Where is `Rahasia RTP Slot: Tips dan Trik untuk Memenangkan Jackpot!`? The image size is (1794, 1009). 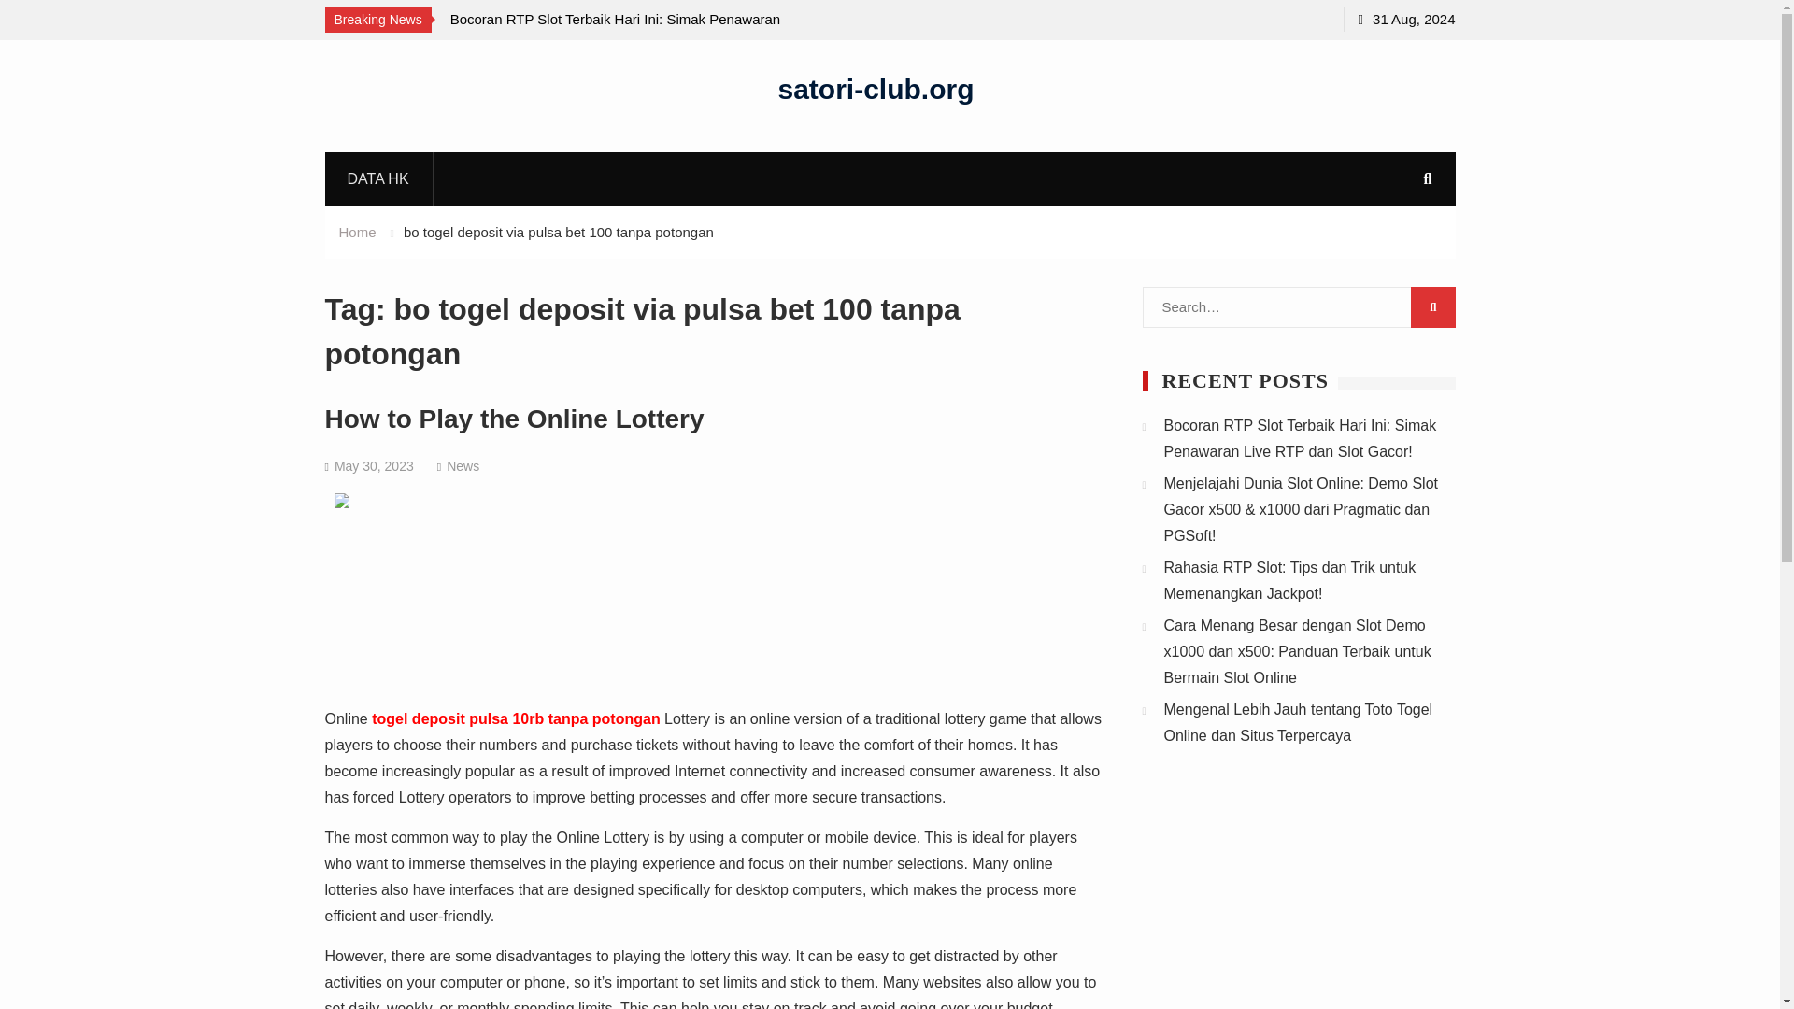 Rahasia RTP Slot: Tips dan Trik untuk Memenangkan Jackpot! is located at coordinates (1290, 580).